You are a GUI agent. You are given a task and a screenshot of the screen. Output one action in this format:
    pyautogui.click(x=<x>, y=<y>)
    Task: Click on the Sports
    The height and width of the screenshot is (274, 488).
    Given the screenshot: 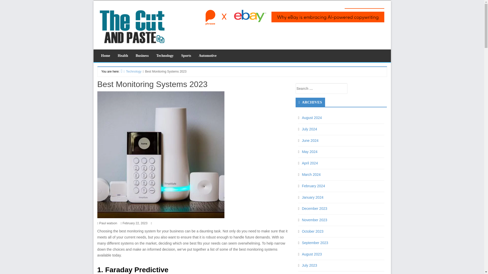 What is the action you would take?
    pyautogui.click(x=186, y=56)
    